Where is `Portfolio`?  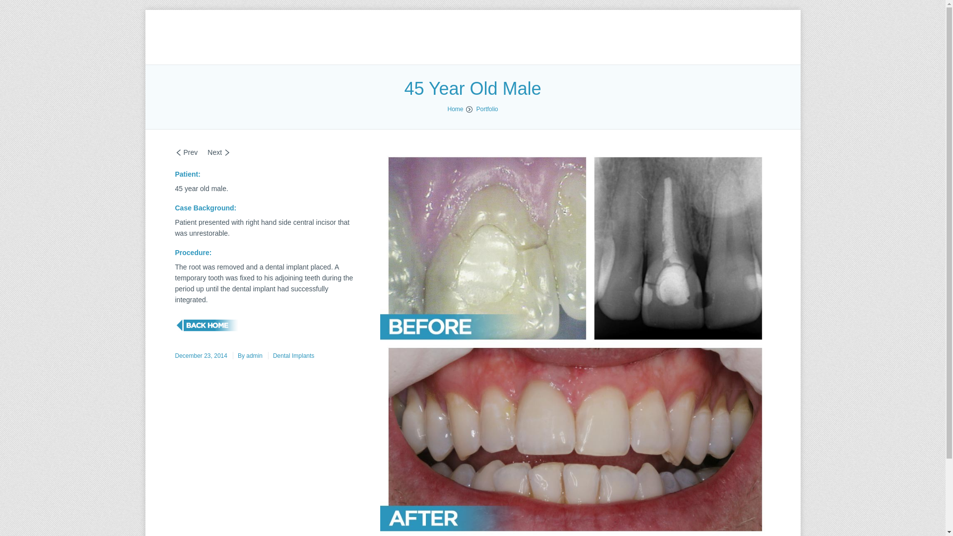
Portfolio is located at coordinates (486, 109).